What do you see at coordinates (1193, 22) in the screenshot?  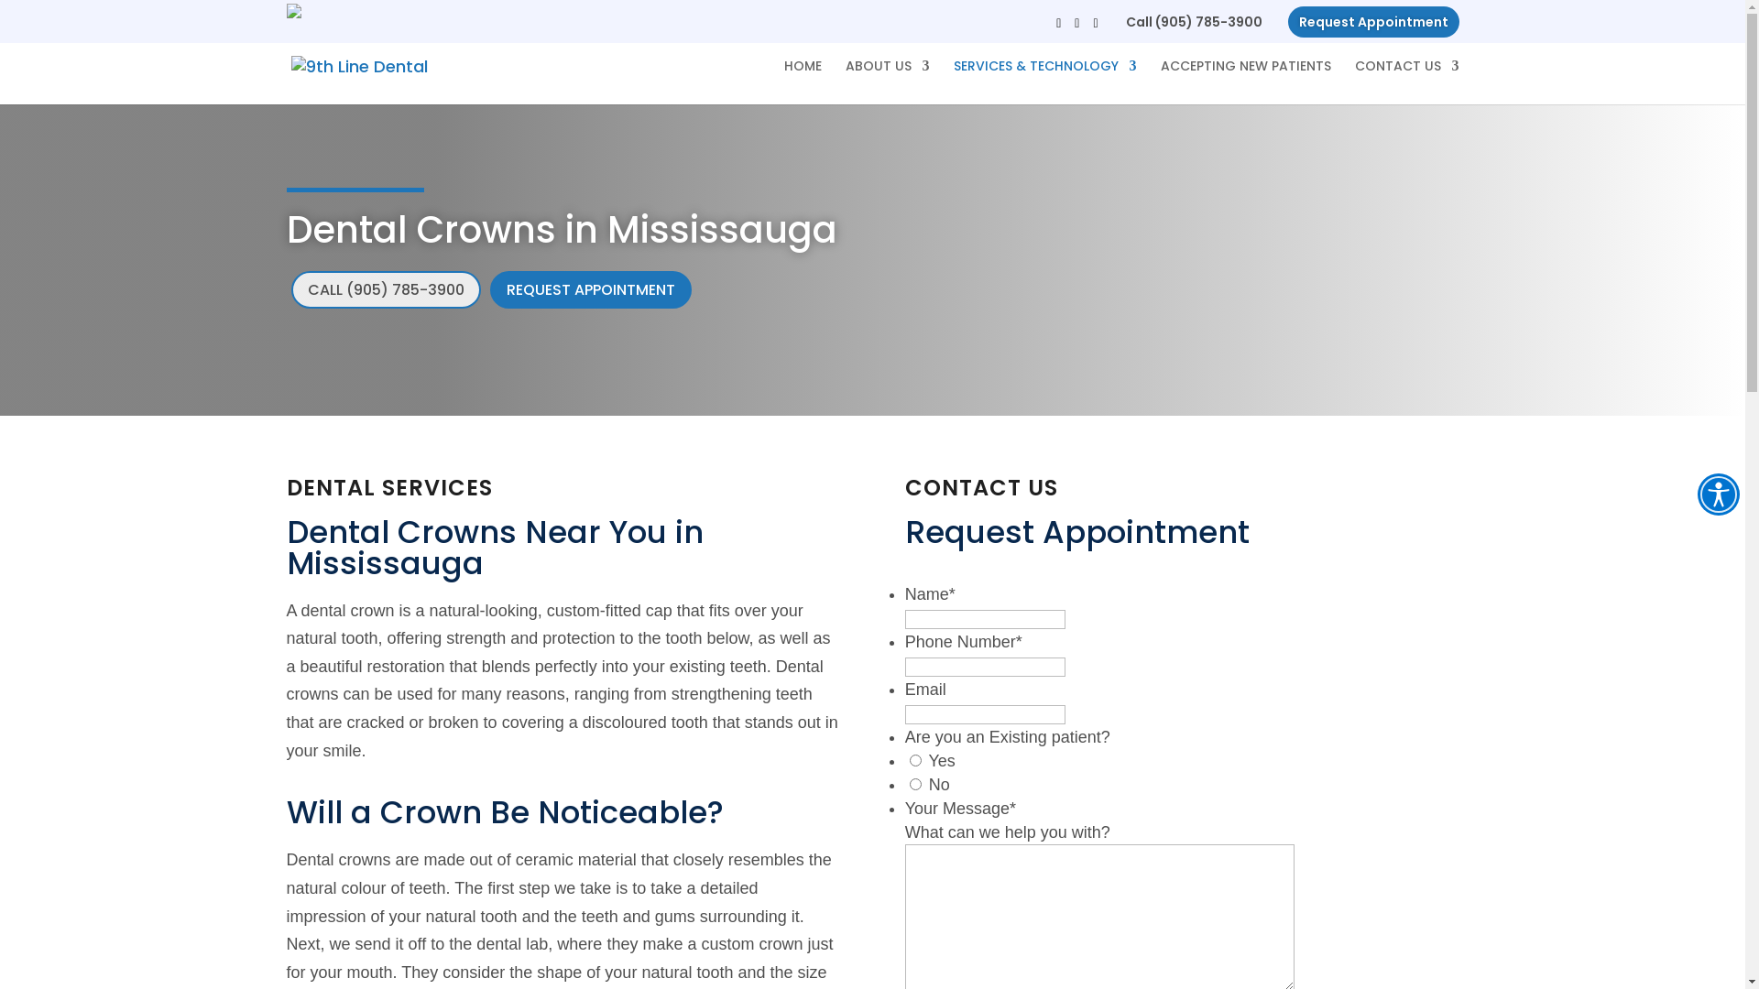 I see `Call (905) 785-3900` at bounding box center [1193, 22].